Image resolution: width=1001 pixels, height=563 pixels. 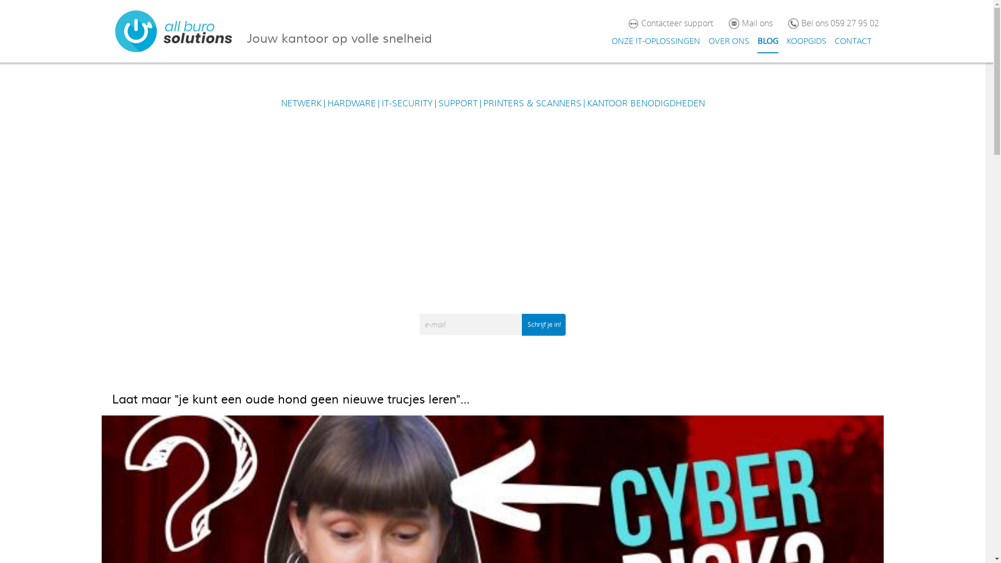 What do you see at coordinates (646, 104) in the screenshot?
I see `KANTOOR BENODIGDHEDEN` at bounding box center [646, 104].